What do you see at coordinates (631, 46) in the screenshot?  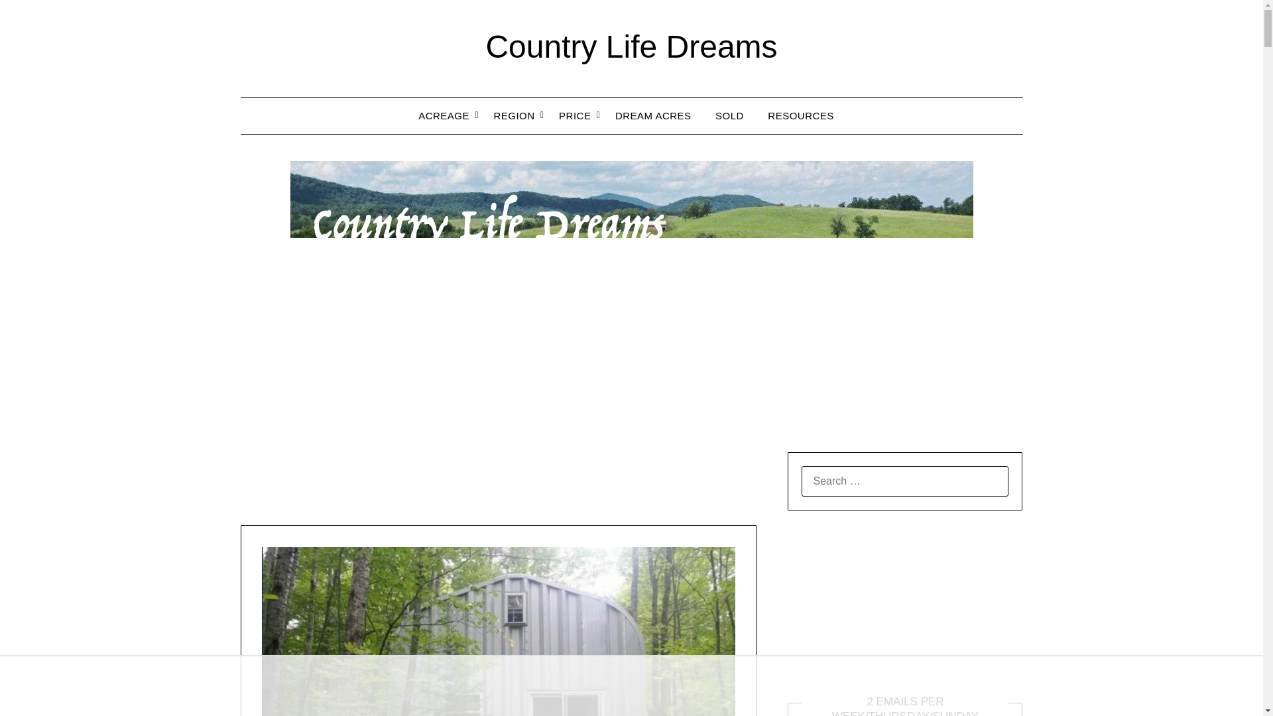 I see `Country Life Dreams` at bounding box center [631, 46].